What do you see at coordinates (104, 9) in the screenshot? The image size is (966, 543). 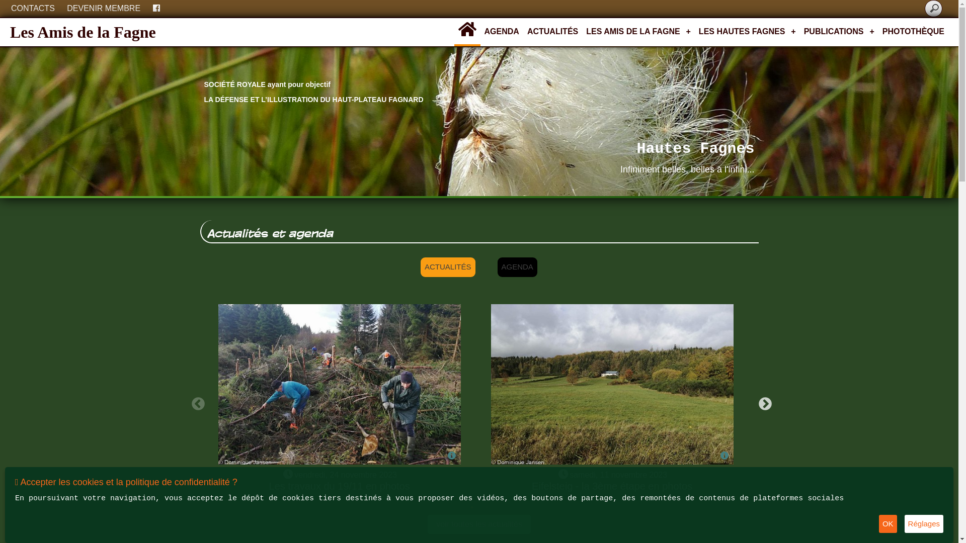 I see `DEVENIR MEMBRE` at bounding box center [104, 9].